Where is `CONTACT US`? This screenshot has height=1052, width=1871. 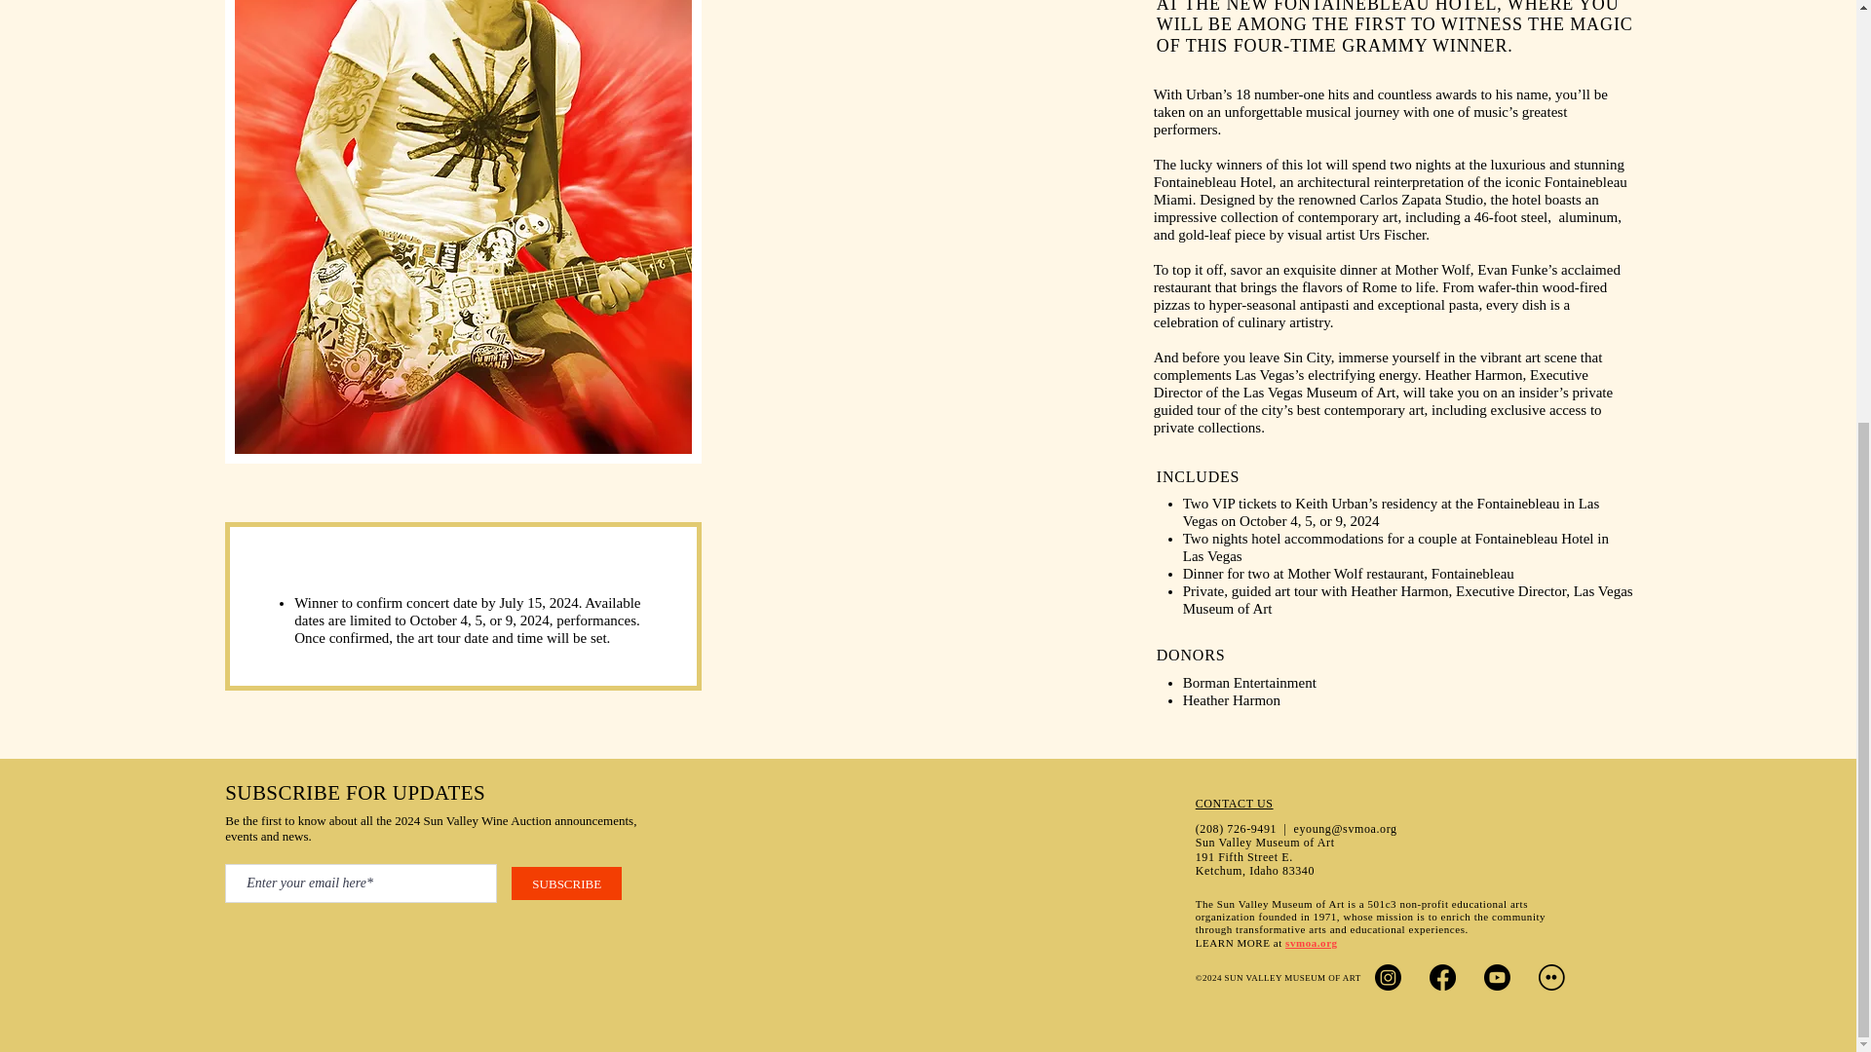 CONTACT US is located at coordinates (1234, 803).